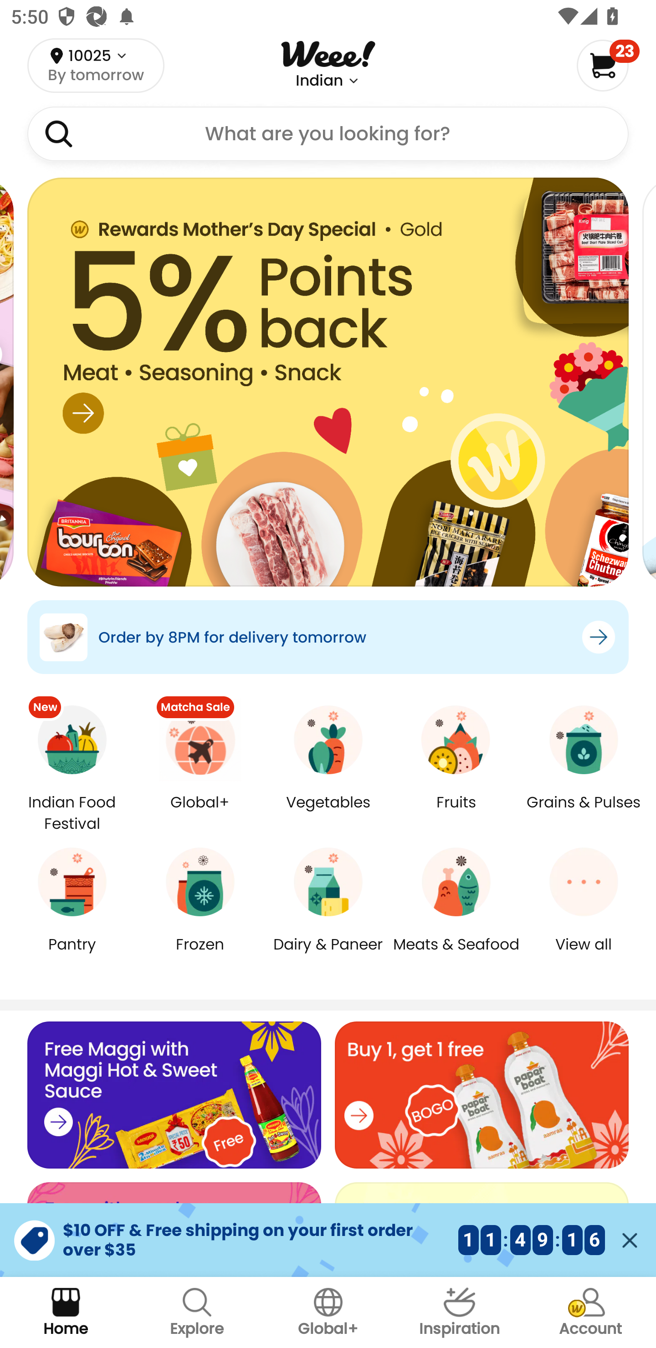 The width and height of the screenshot is (656, 1348). What do you see at coordinates (590, 1312) in the screenshot?
I see `Account` at bounding box center [590, 1312].